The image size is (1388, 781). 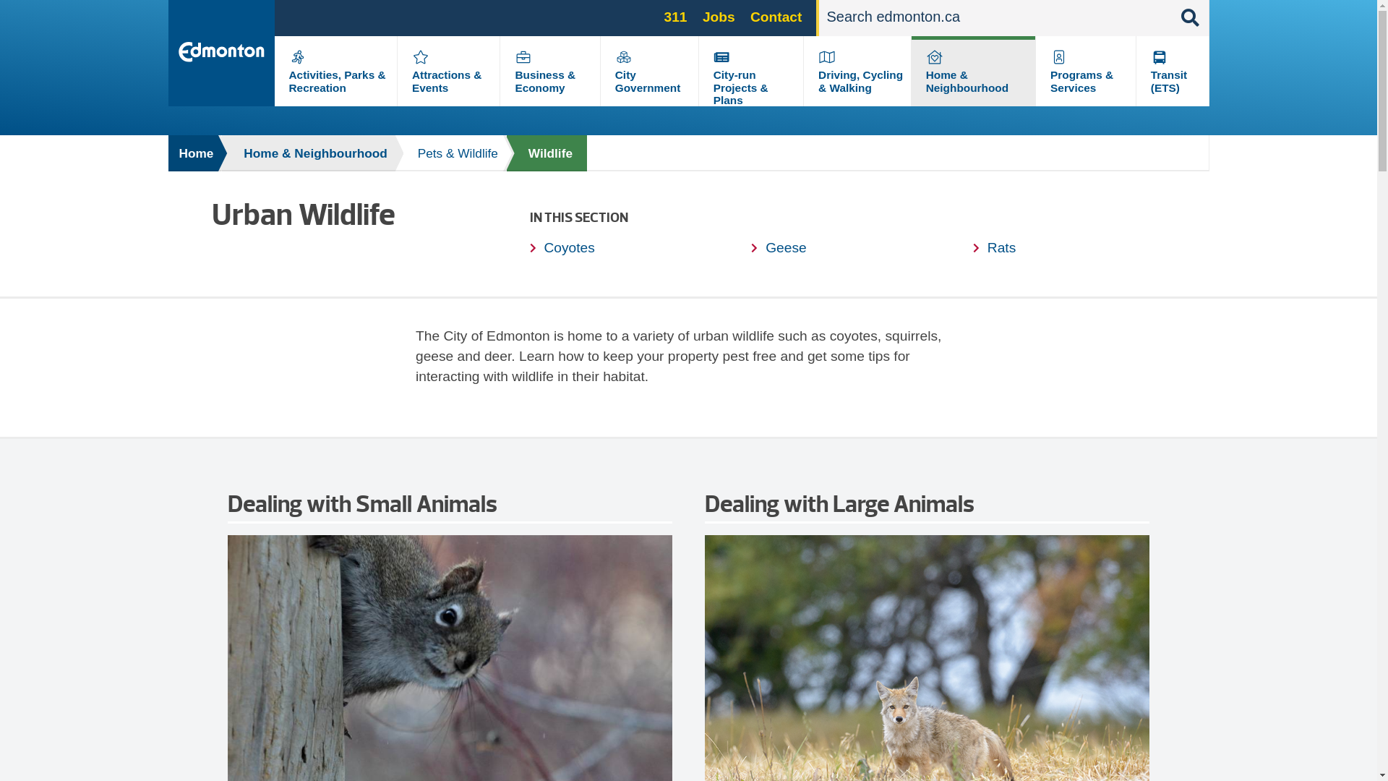 I want to click on Activities, Parks & Recreation, so click(x=338, y=81).